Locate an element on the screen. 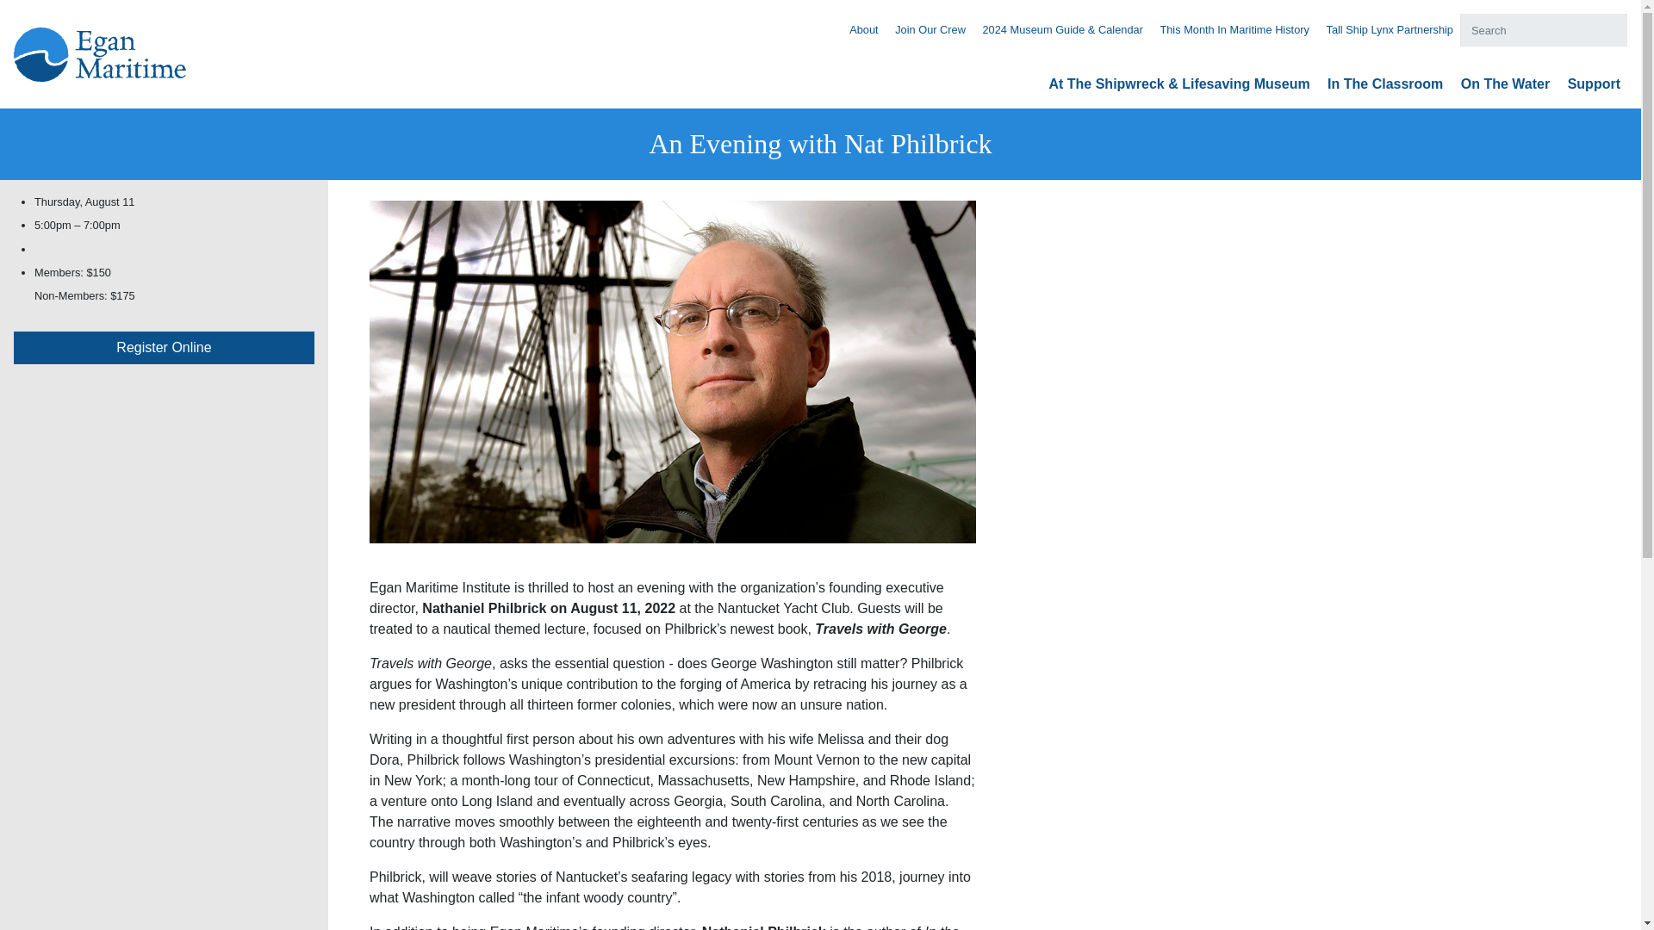 This screenshot has height=930, width=1654. Support is located at coordinates (1594, 83).